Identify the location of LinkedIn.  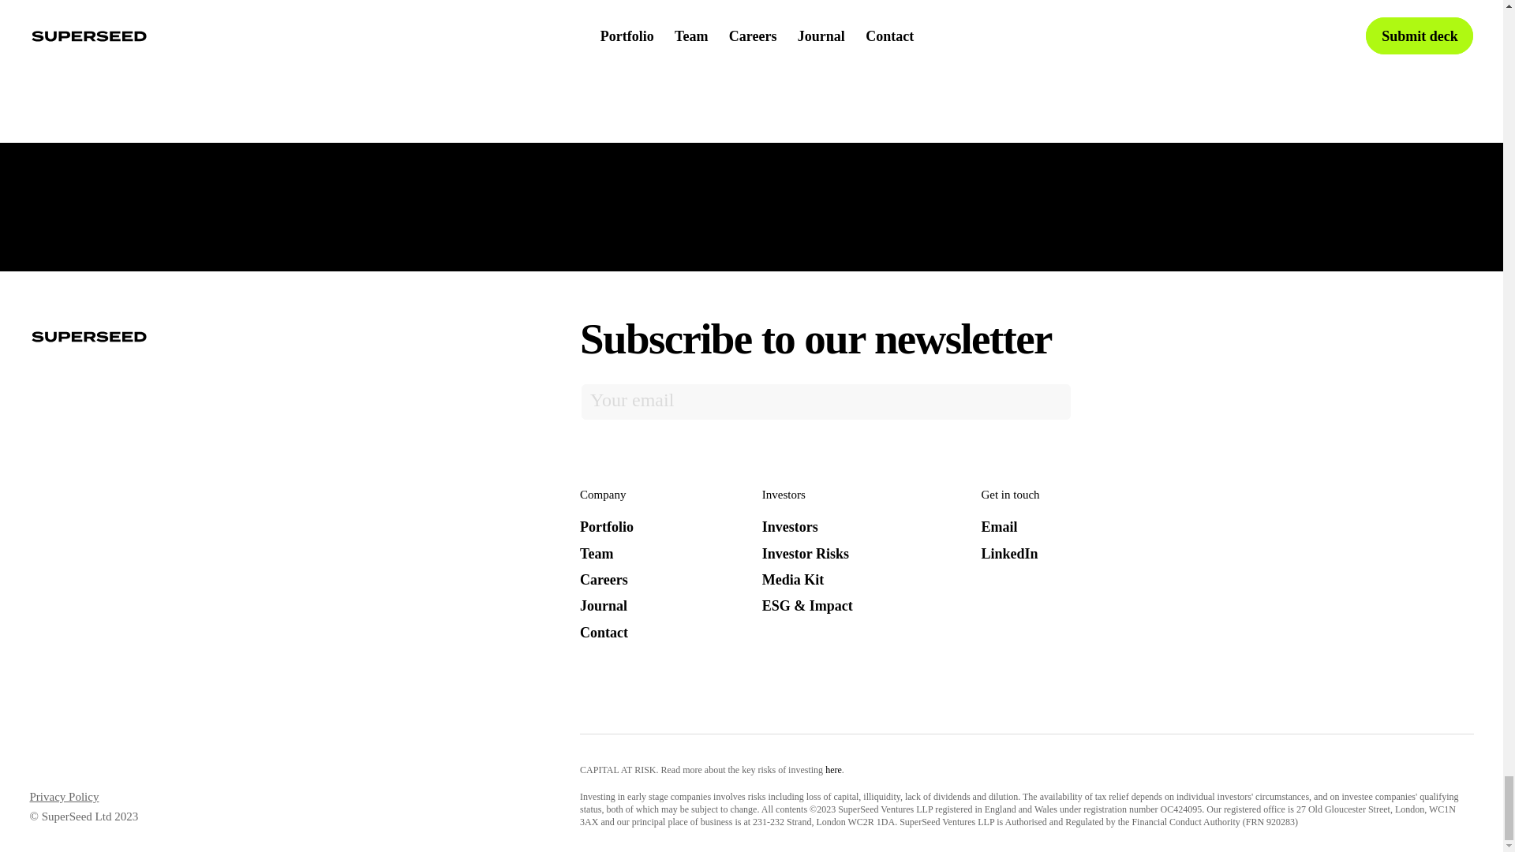
(1008, 554).